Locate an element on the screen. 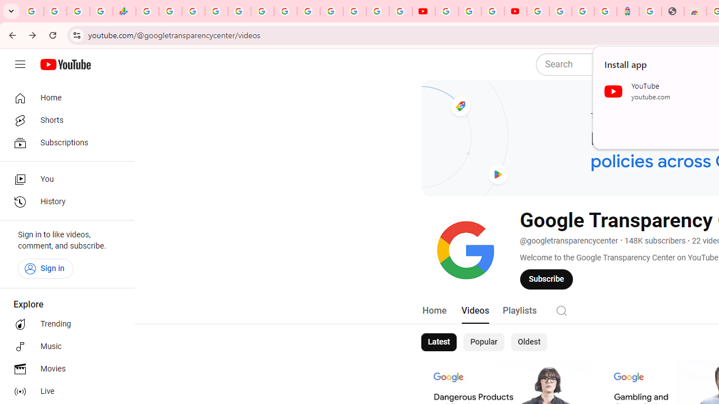  Sign in - Google Accounts is located at coordinates (216, 11).